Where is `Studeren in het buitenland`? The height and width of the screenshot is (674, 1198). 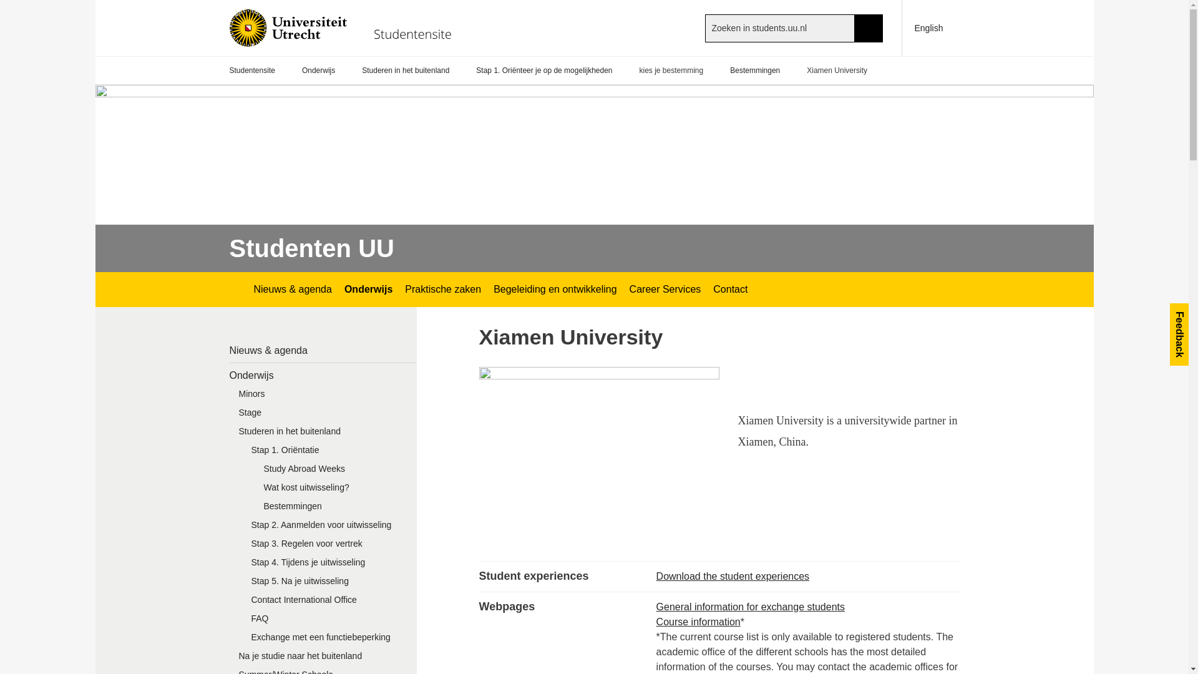
Studeren in het buitenland is located at coordinates (406, 71).